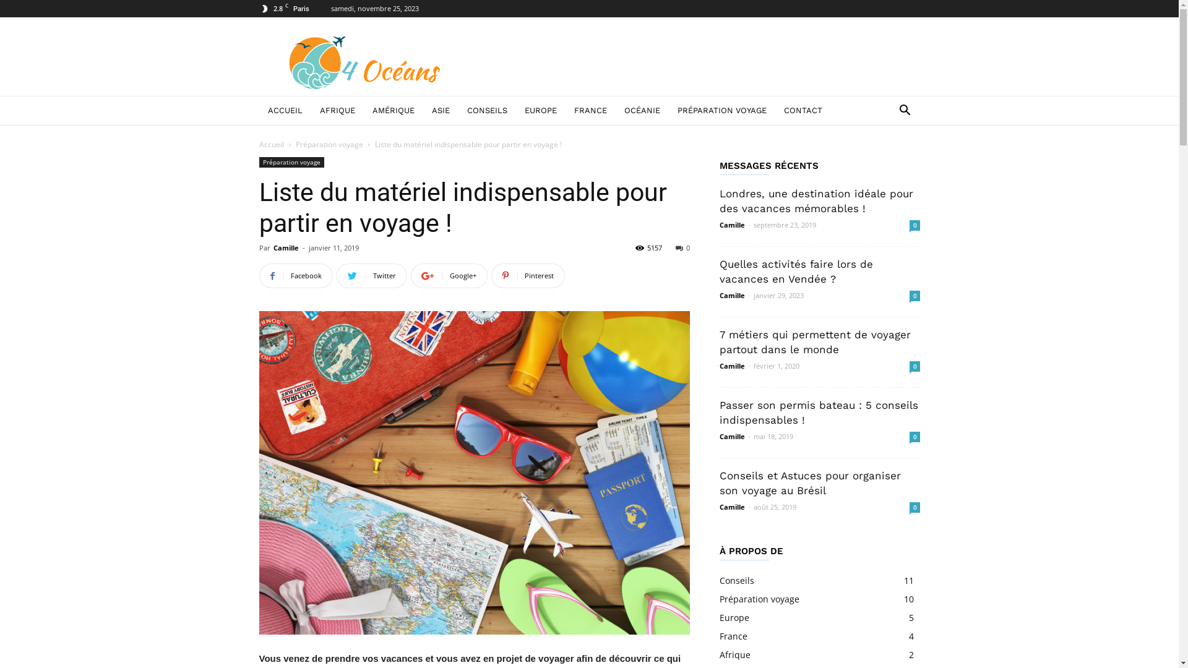  I want to click on Camille, so click(731, 437).